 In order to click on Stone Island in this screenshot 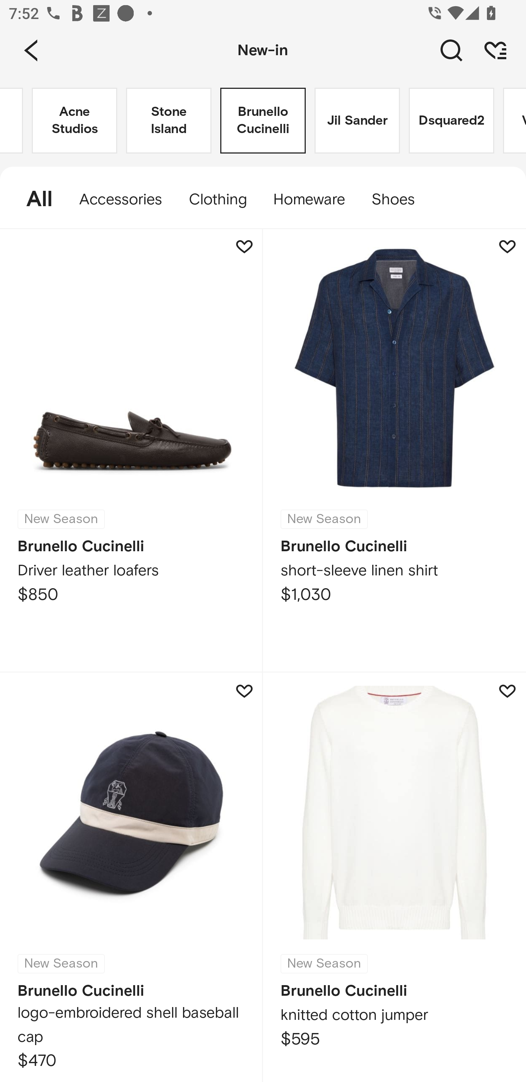, I will do `click(169, 121)`.